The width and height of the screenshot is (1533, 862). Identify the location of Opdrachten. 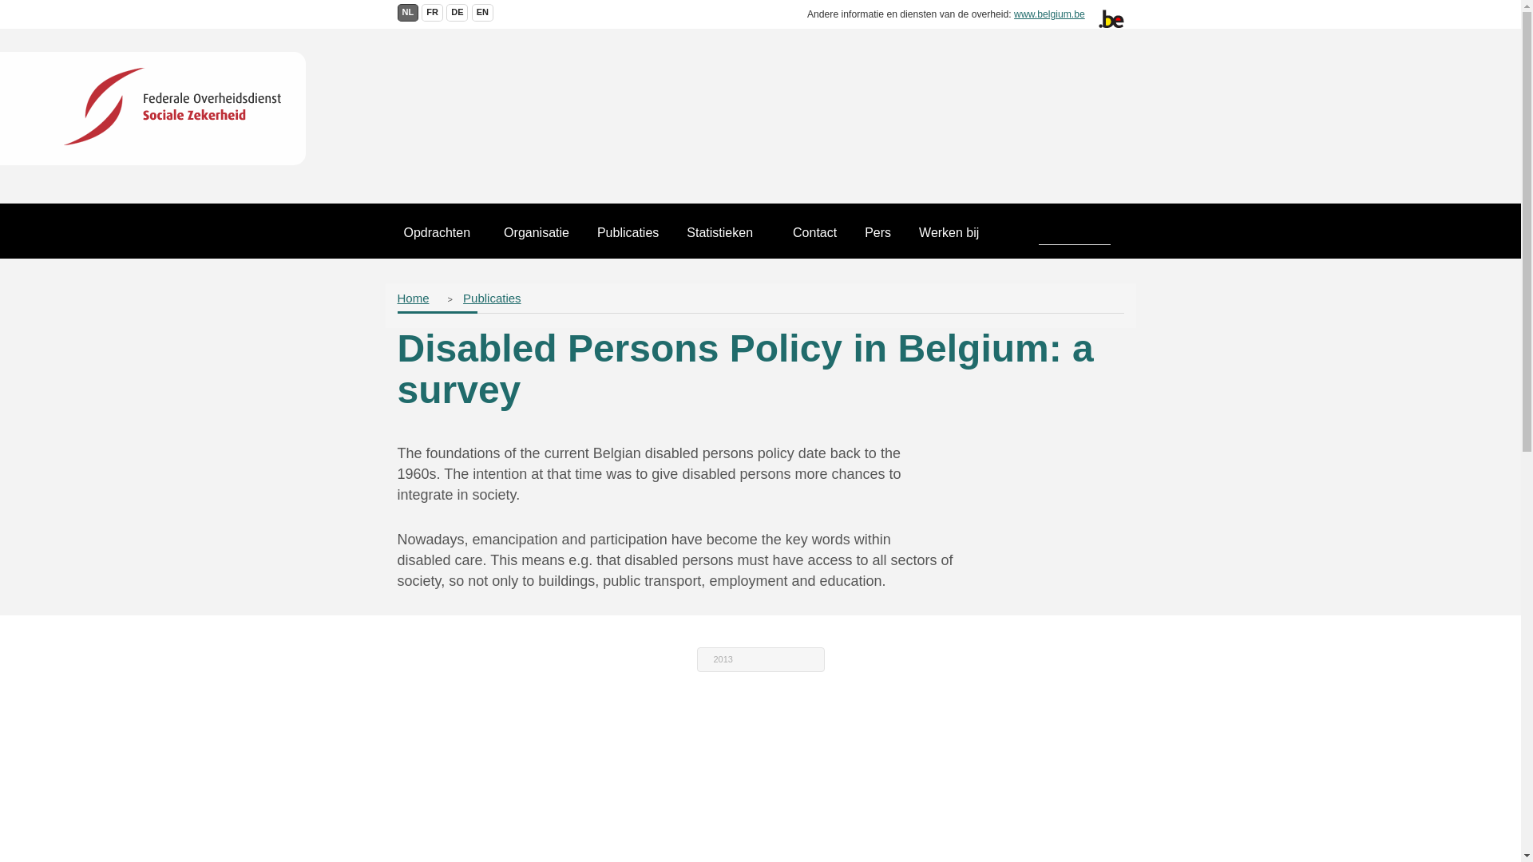
(442, 239).